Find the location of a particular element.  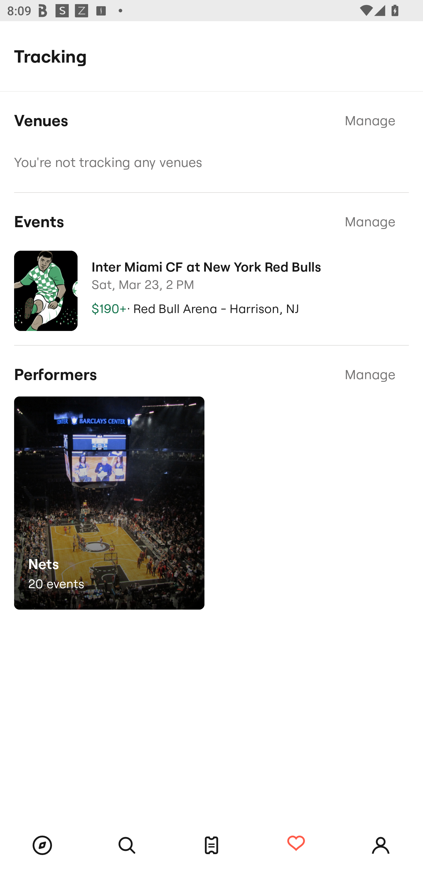

Account is located at coordinates (381, 845).